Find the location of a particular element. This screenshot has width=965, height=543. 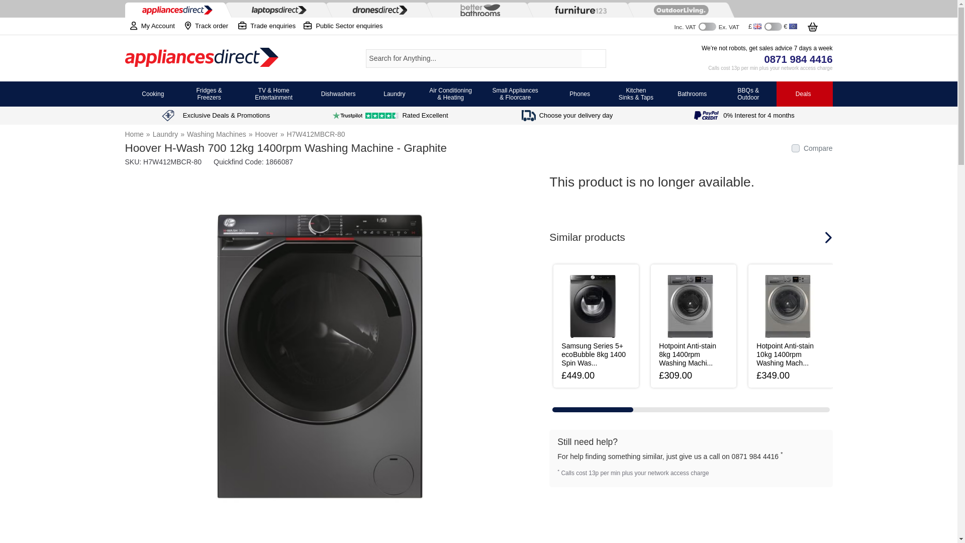

Furniture 123 is located at coordinates (578, 10).